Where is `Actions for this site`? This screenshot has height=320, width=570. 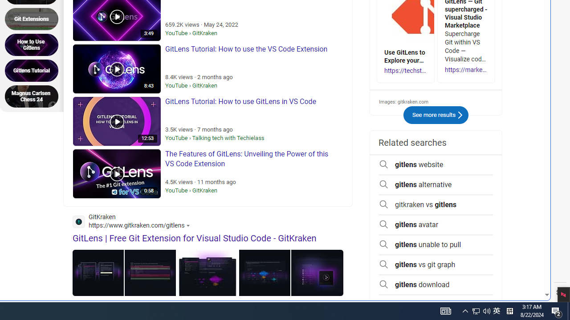
Actions for this site is located at coordinates (189, 226).